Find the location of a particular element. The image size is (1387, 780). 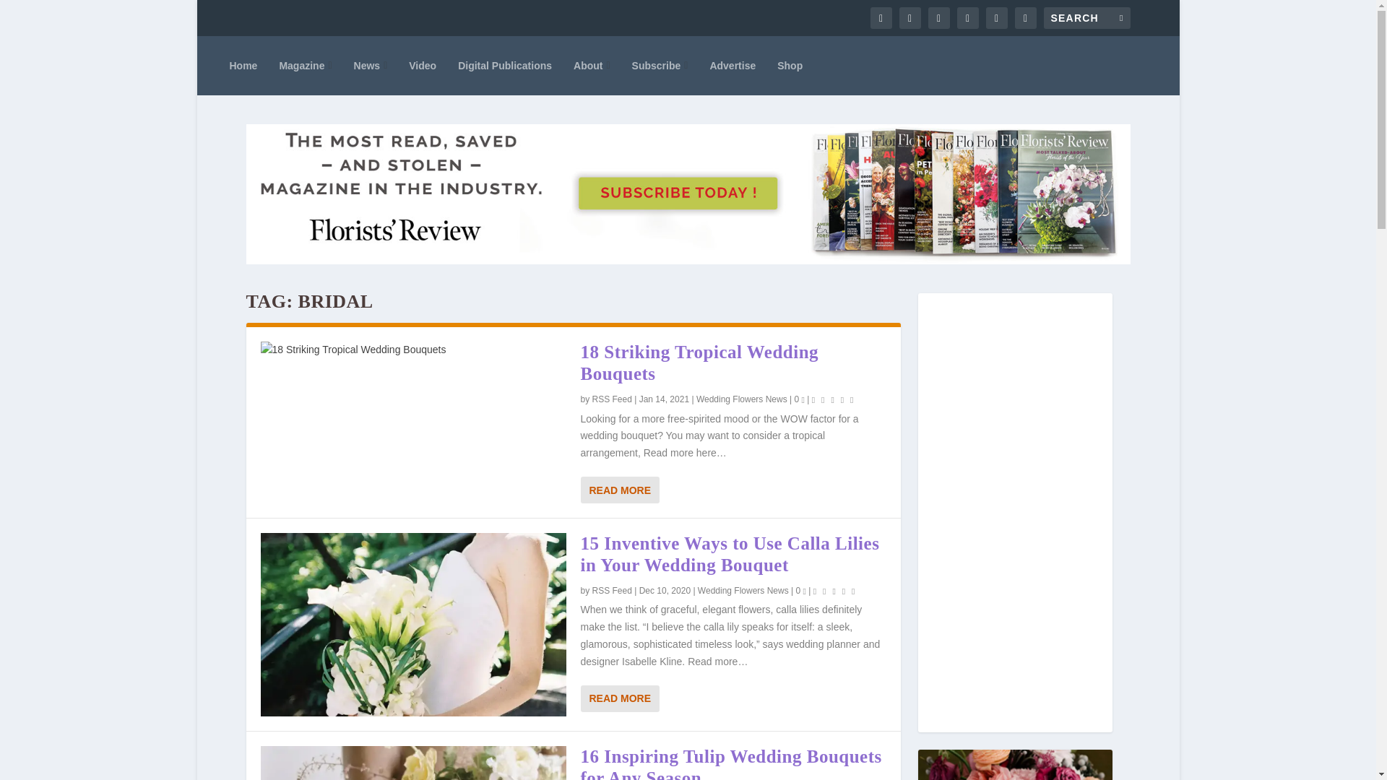

comment count is located at coordinates (803, 400).